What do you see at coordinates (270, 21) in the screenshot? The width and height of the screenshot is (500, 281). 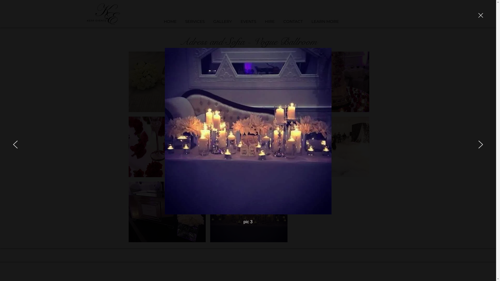 I see `HIRE` at bounding box center [270, 21].